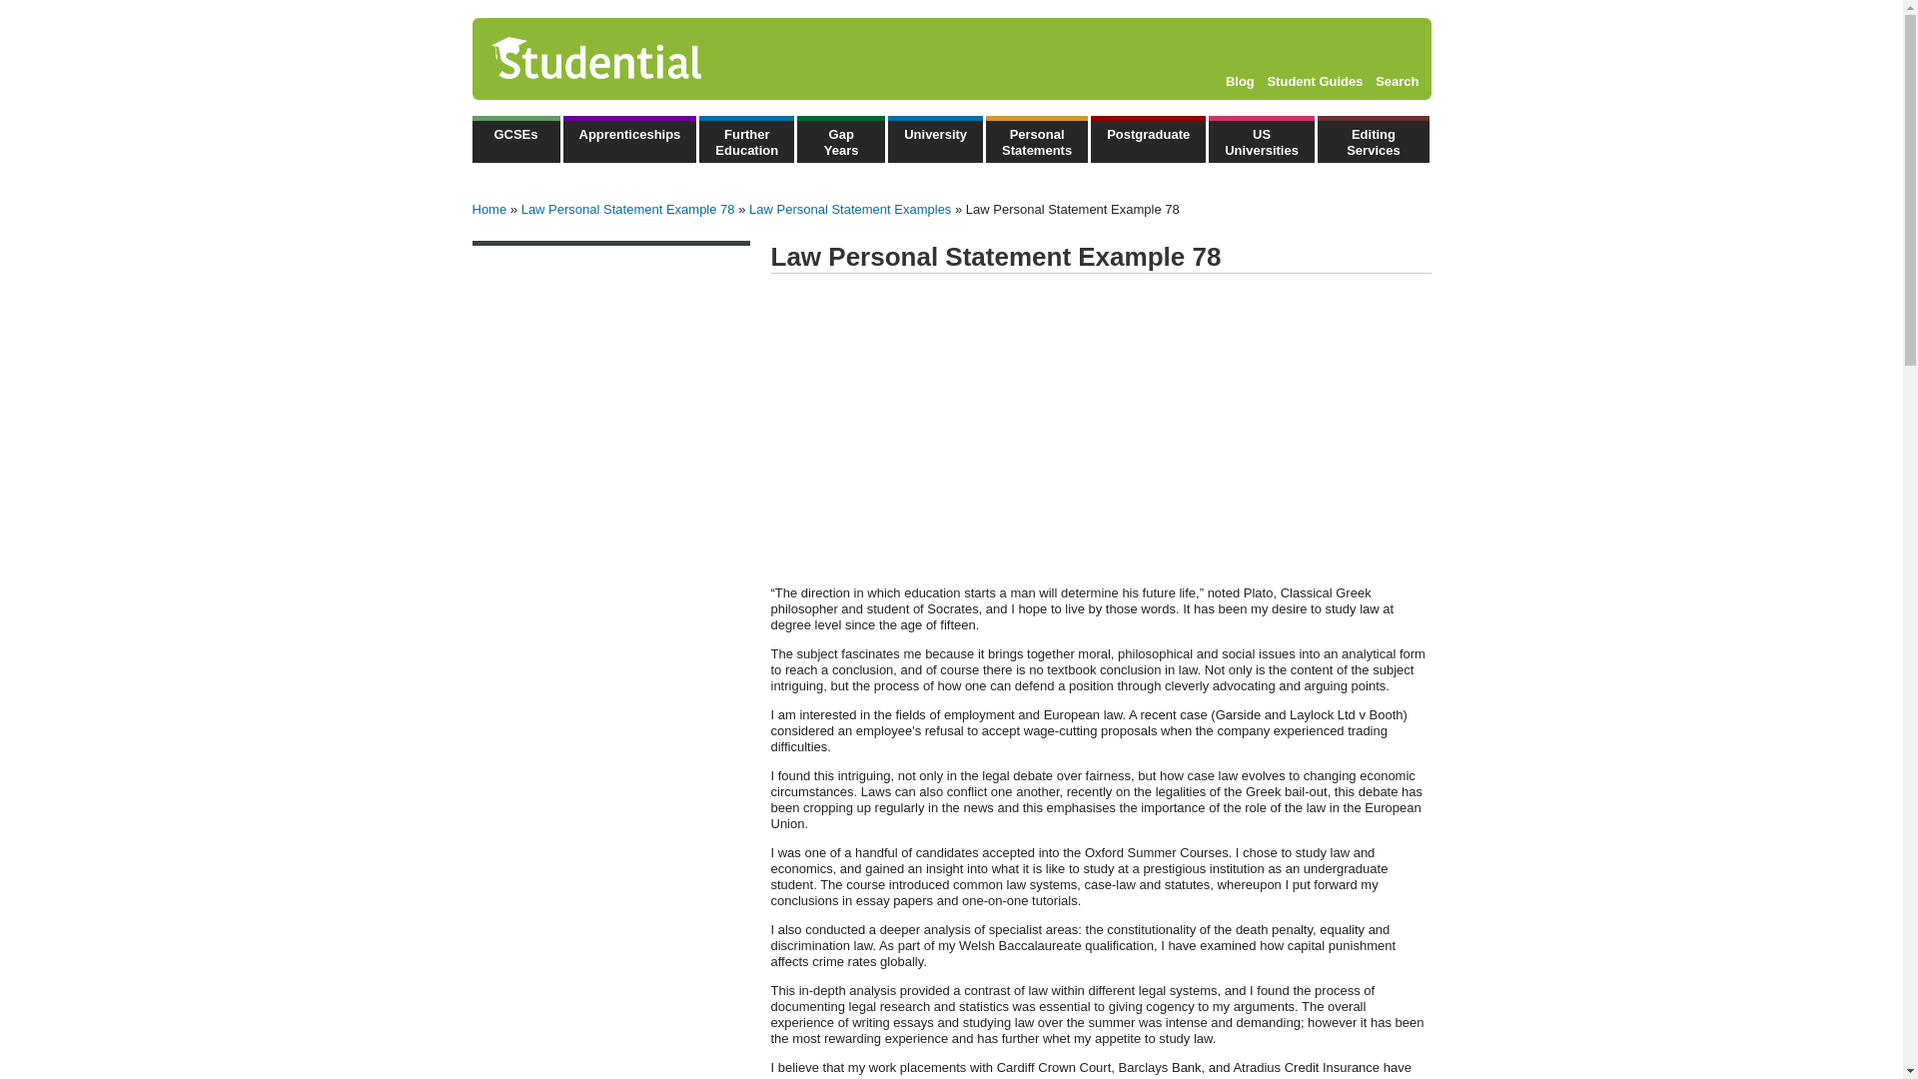  Describe the element at coordinates (1149, 139) in the screenshot. I see `Postgraduate Options` at that location.